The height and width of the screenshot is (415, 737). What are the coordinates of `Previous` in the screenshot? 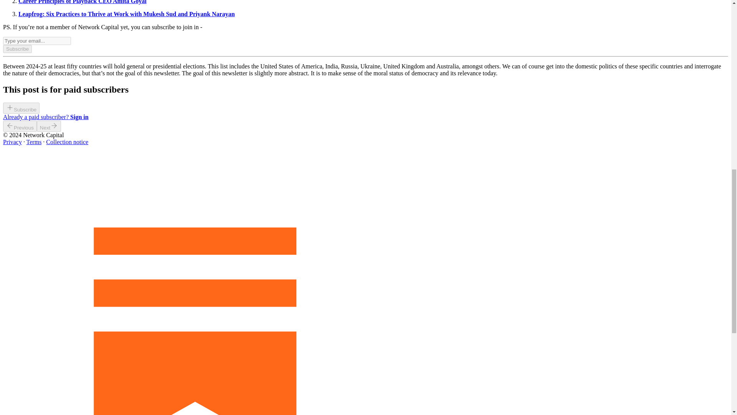 It's located at (20, 126).